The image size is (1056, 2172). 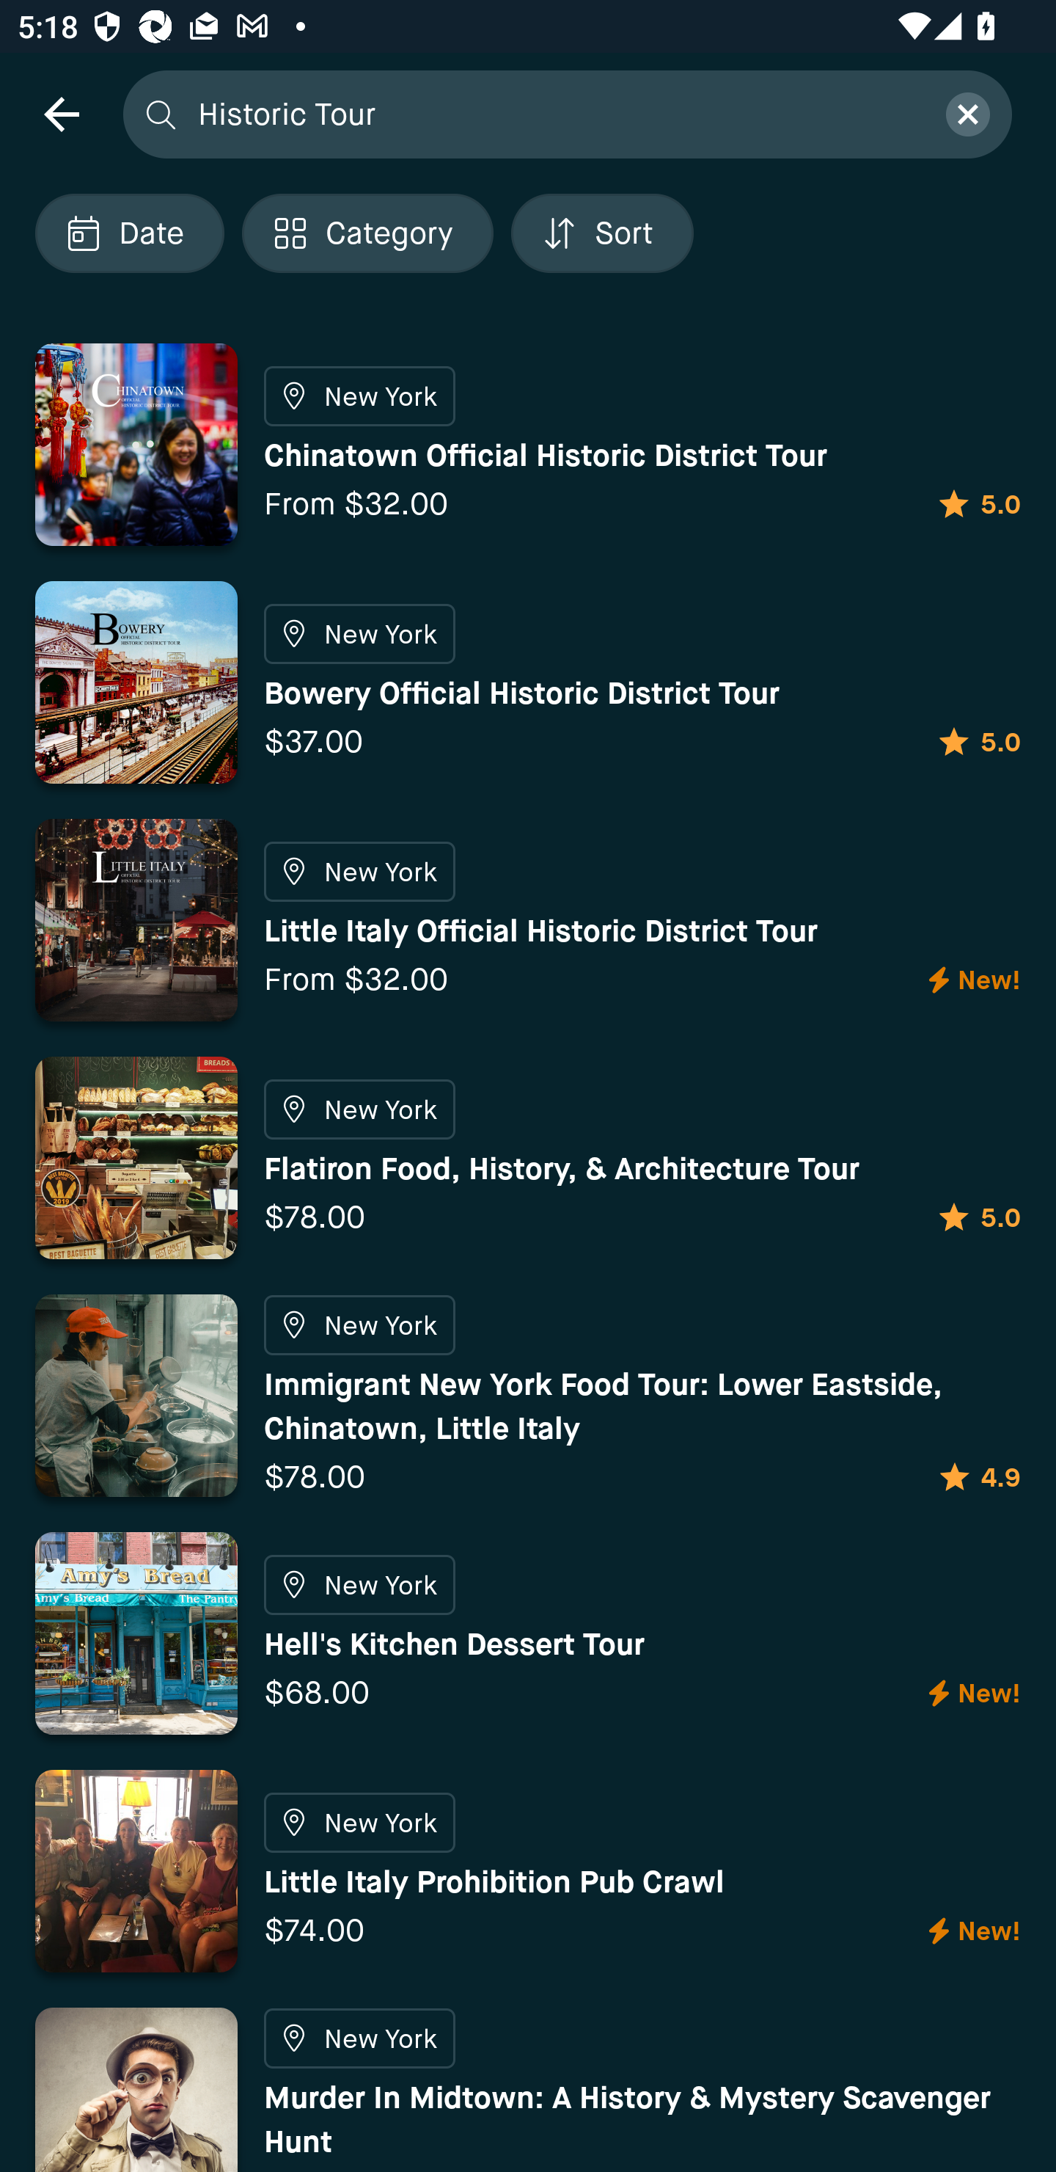 What do you see at coordinates (129, 233) in the screenshot?
I see `Localized description Date` at bounding box center [129, 233].